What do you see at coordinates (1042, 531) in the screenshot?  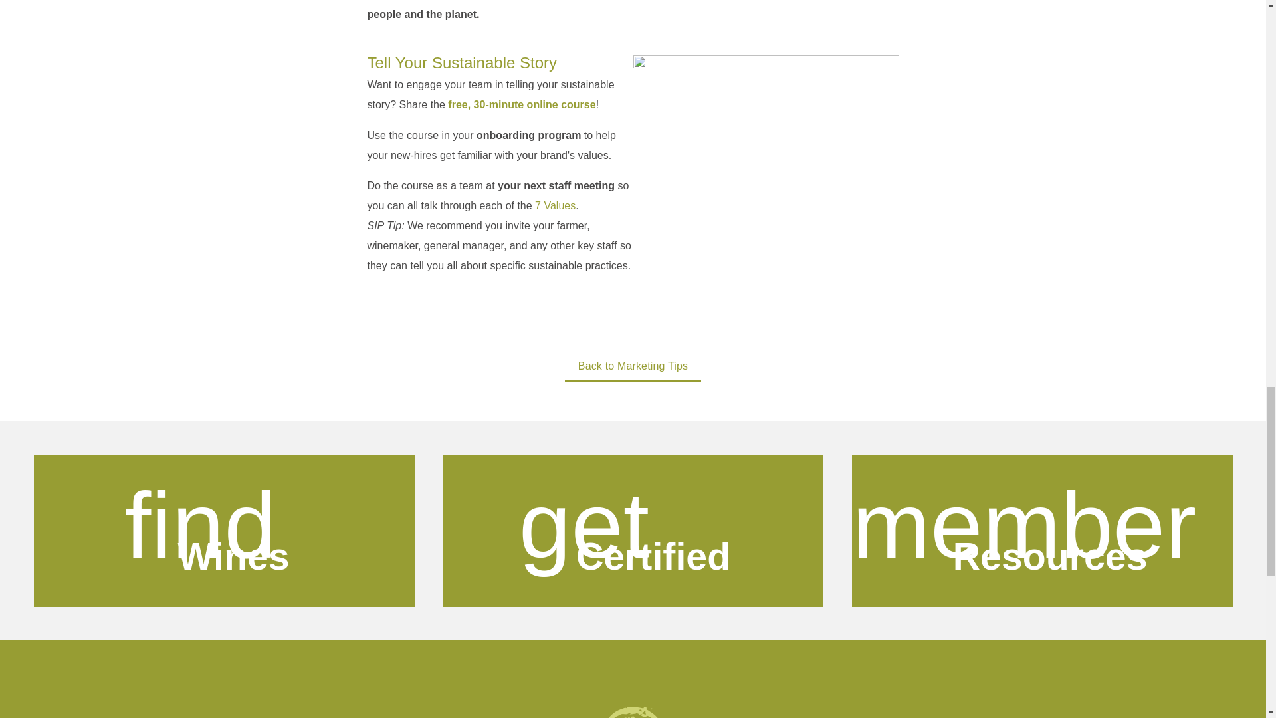 I see `7 Values` at bounding box center [1042, 531].